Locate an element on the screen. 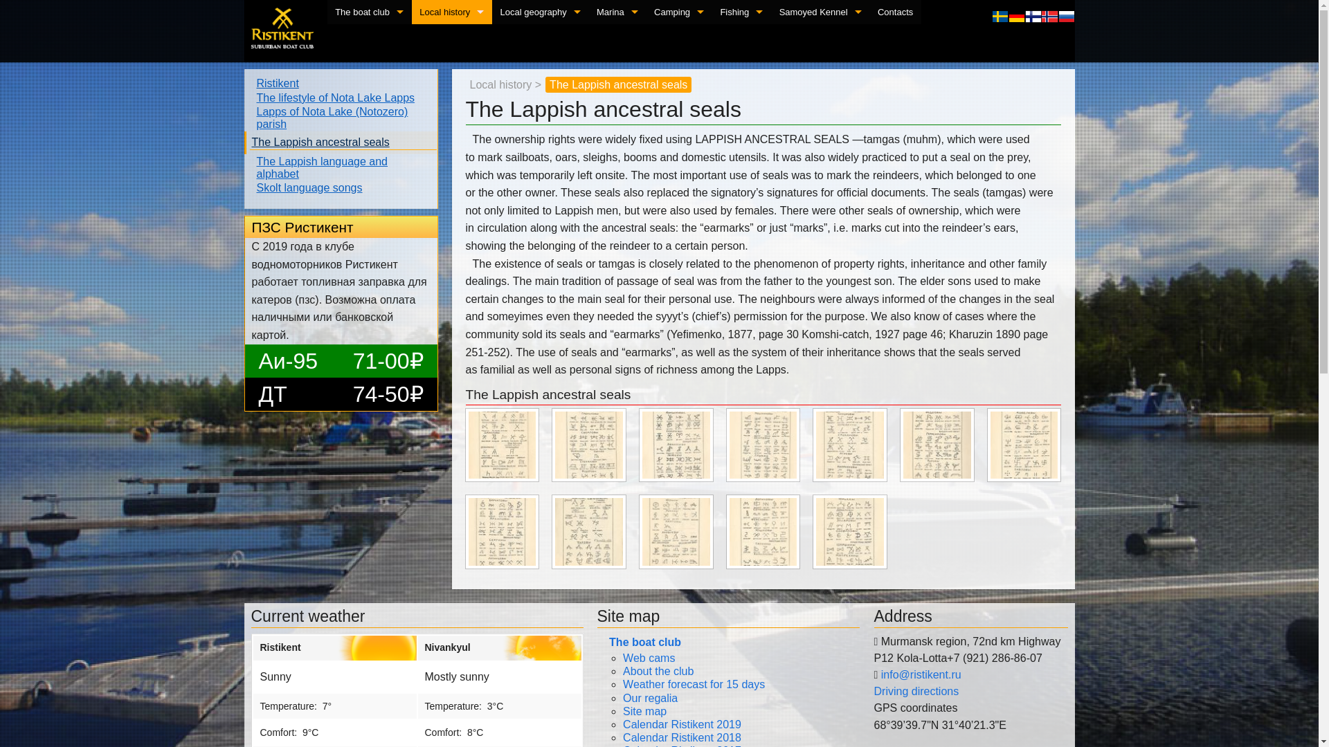 The width and height of the screenshot is (1329, 747). Ristikent is located at coordinates (451, 36).